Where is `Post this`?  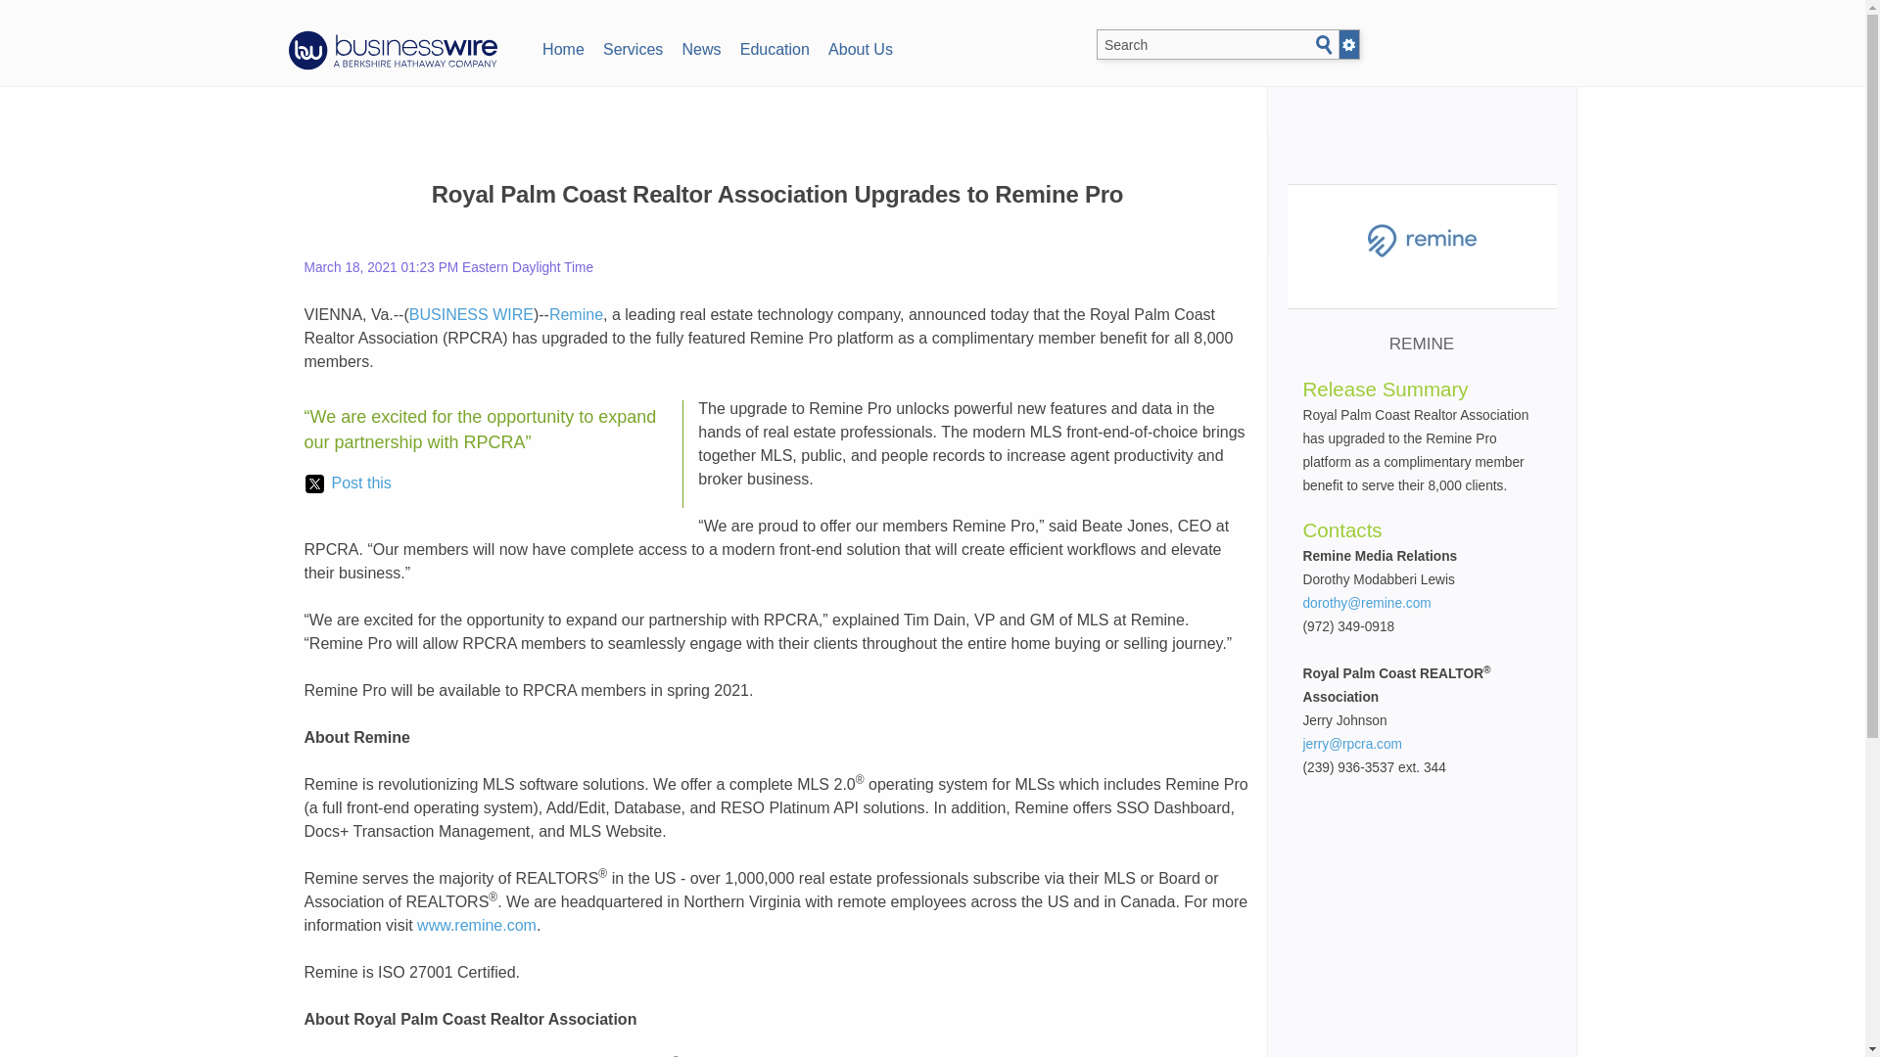
Post this is located at coordinates (348, 483).